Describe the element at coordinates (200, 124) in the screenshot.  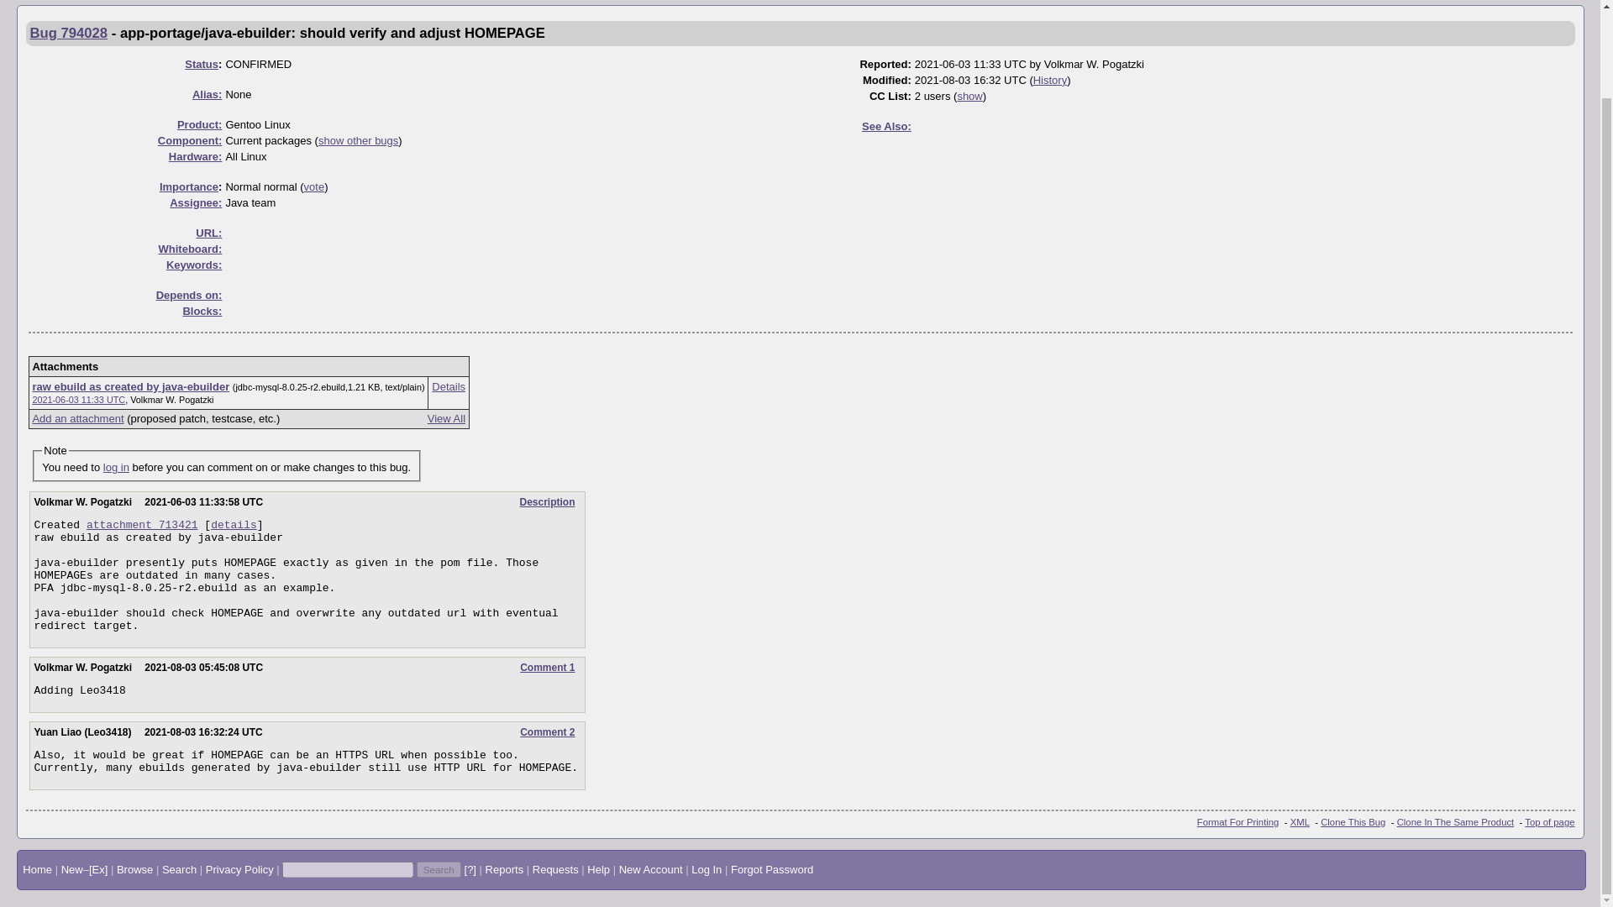
I see `Product:` at that location.